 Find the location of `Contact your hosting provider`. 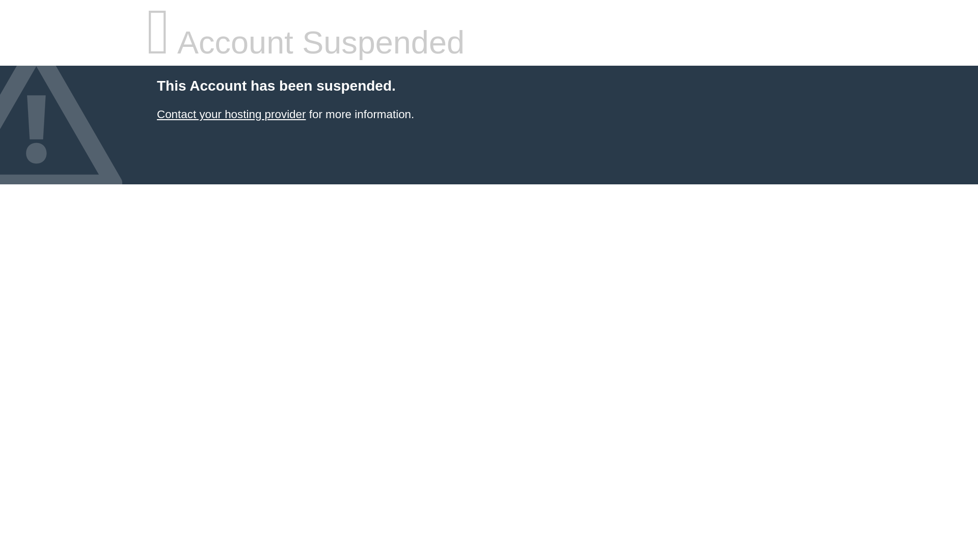

Contact your hosting provider is located at coordinates (231, 114).